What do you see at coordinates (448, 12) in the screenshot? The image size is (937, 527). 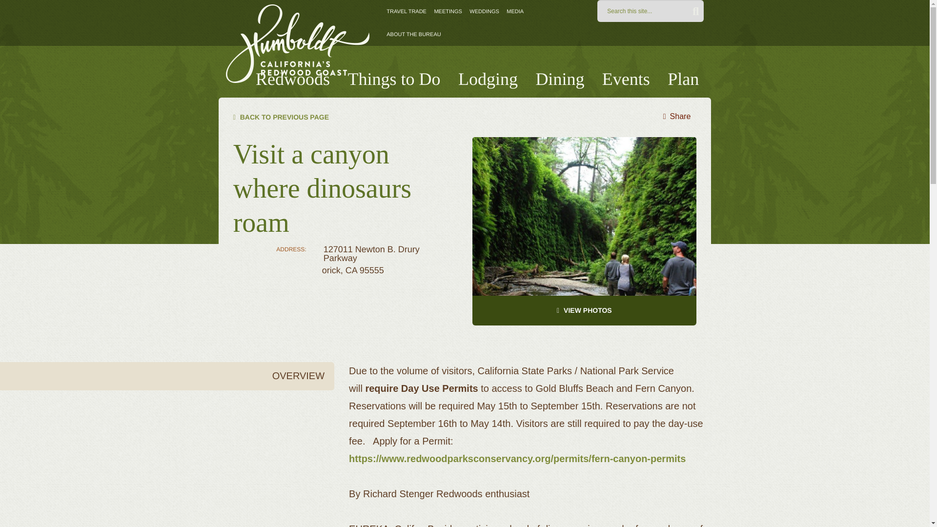 I see `Meetings` at bounding box center [448, 12].